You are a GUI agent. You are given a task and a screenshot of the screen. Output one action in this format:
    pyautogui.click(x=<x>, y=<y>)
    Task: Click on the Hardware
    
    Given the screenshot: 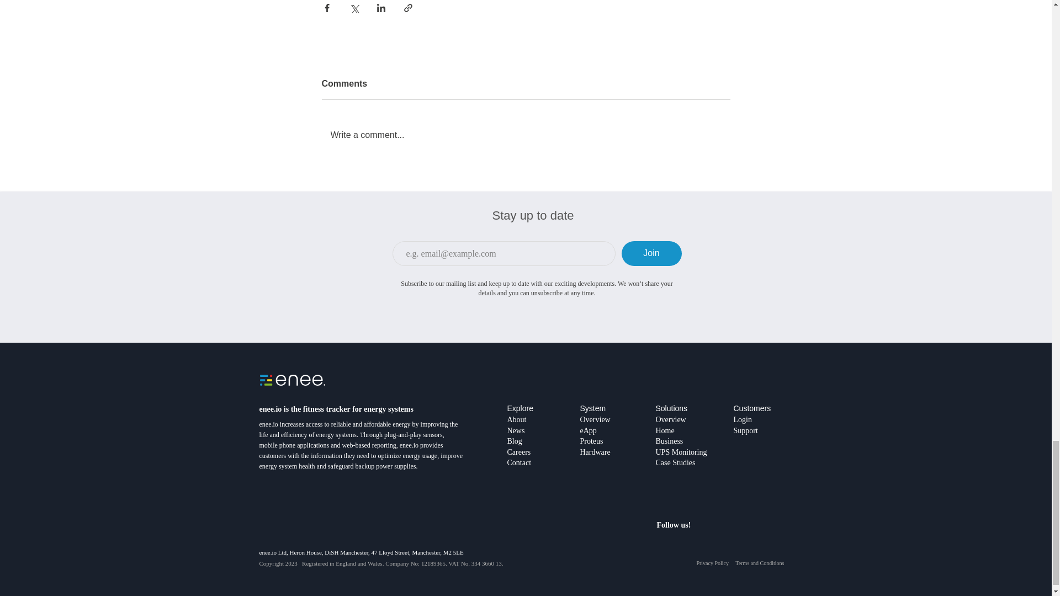 What is the action you would take?
    pyautogui.click(x=595, y=452)
    